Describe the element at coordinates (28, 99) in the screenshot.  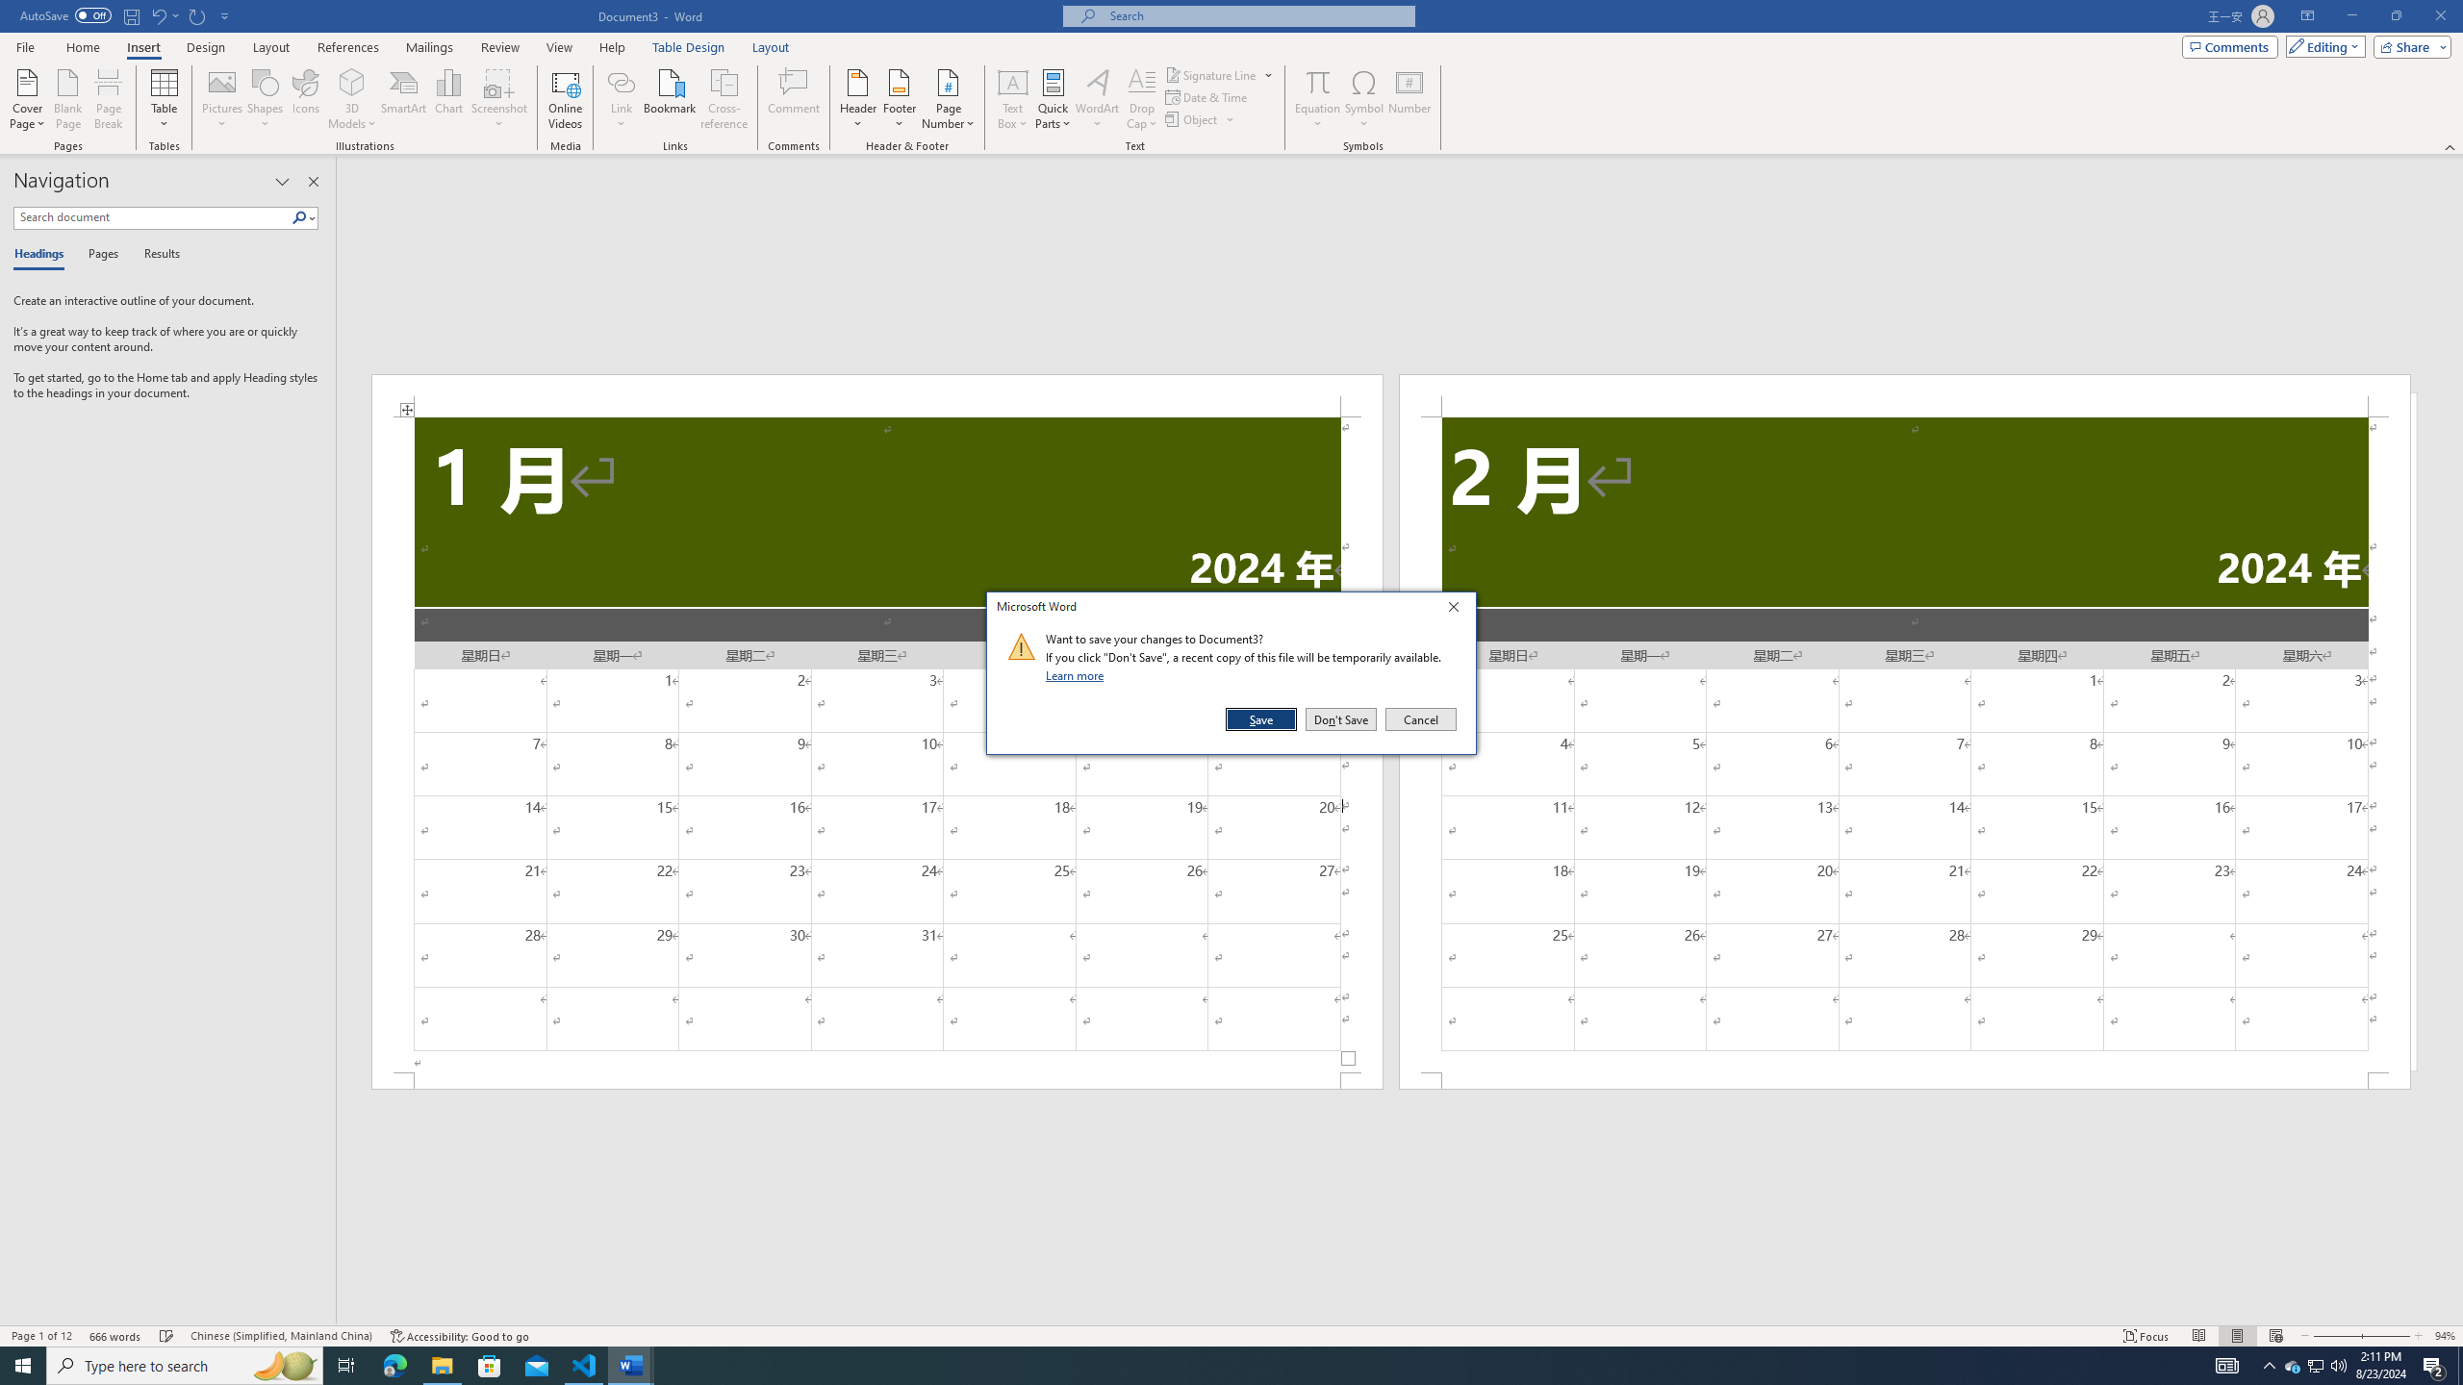
I see `Cover Page` at that location.